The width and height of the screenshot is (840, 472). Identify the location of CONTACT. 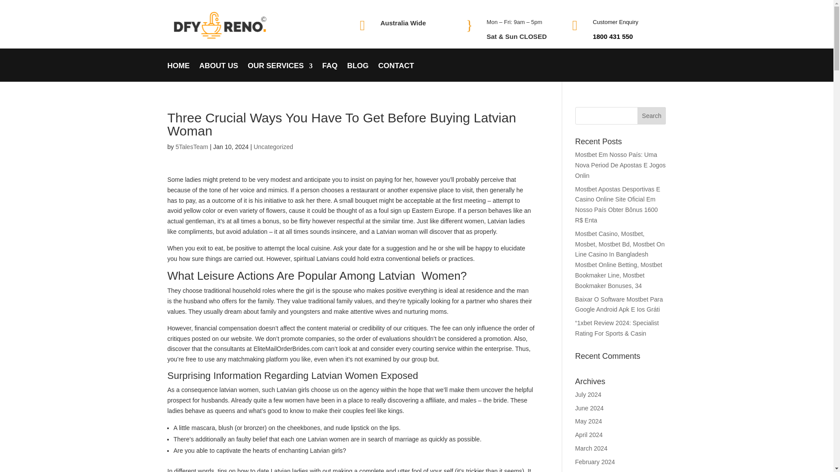
(396, 72).